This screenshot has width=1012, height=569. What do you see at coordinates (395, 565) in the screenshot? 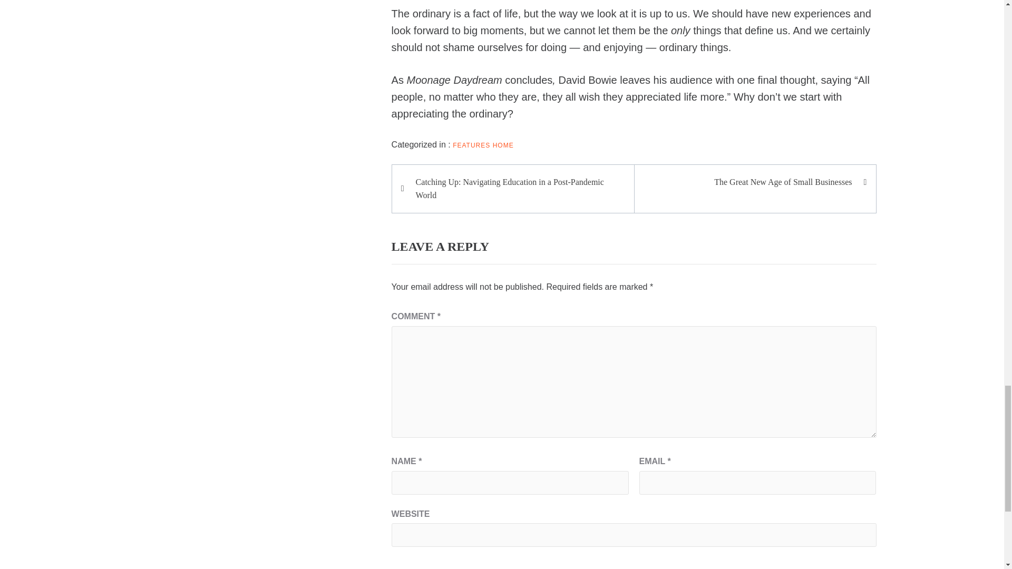
I see `yes` at bounding box center [395, 565].